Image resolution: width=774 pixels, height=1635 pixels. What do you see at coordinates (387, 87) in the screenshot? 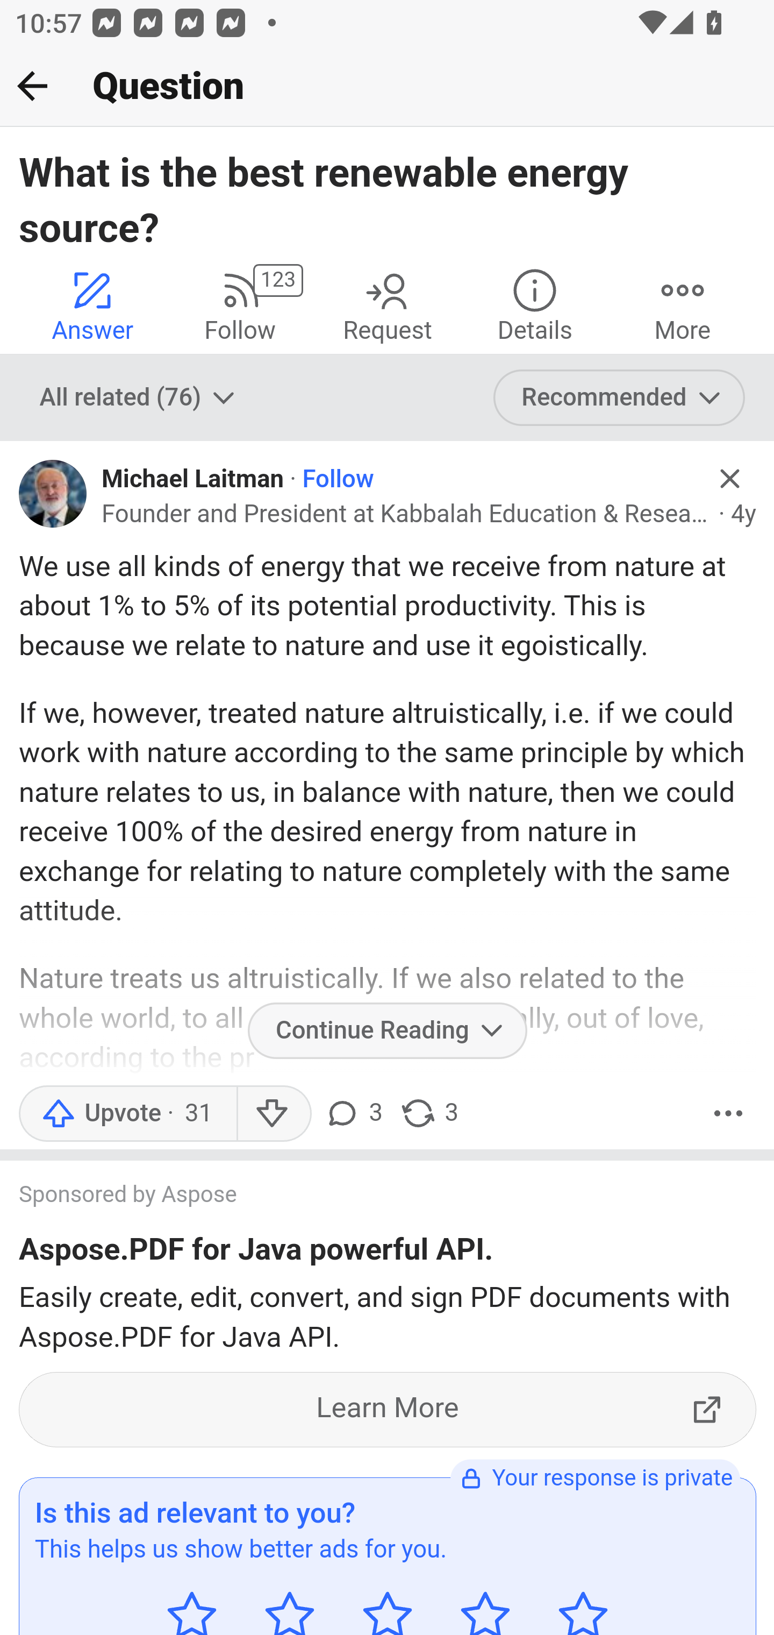
I see `Back Question` at bounding box center [387, 87].